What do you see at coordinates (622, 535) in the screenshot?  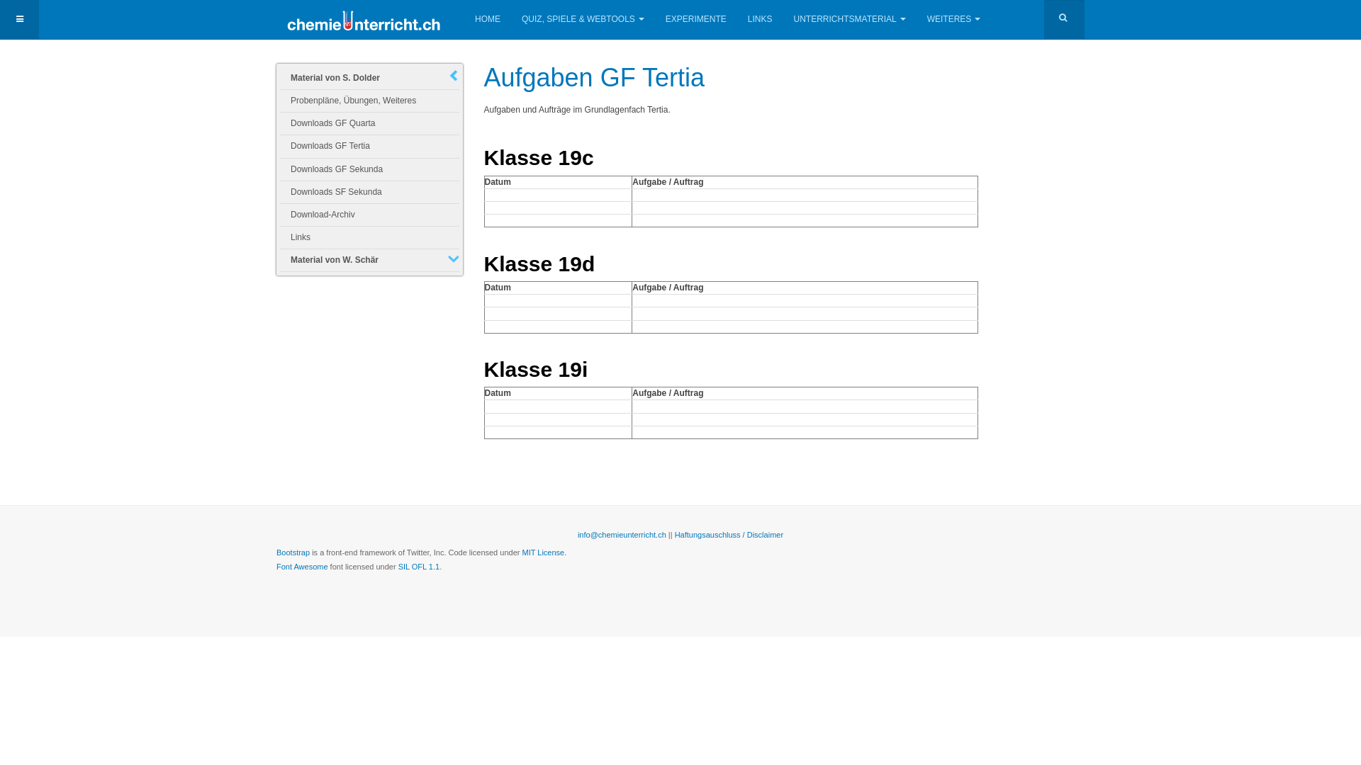 I see `info@chemieunterricht.ch` at bounding box center [622, 535].